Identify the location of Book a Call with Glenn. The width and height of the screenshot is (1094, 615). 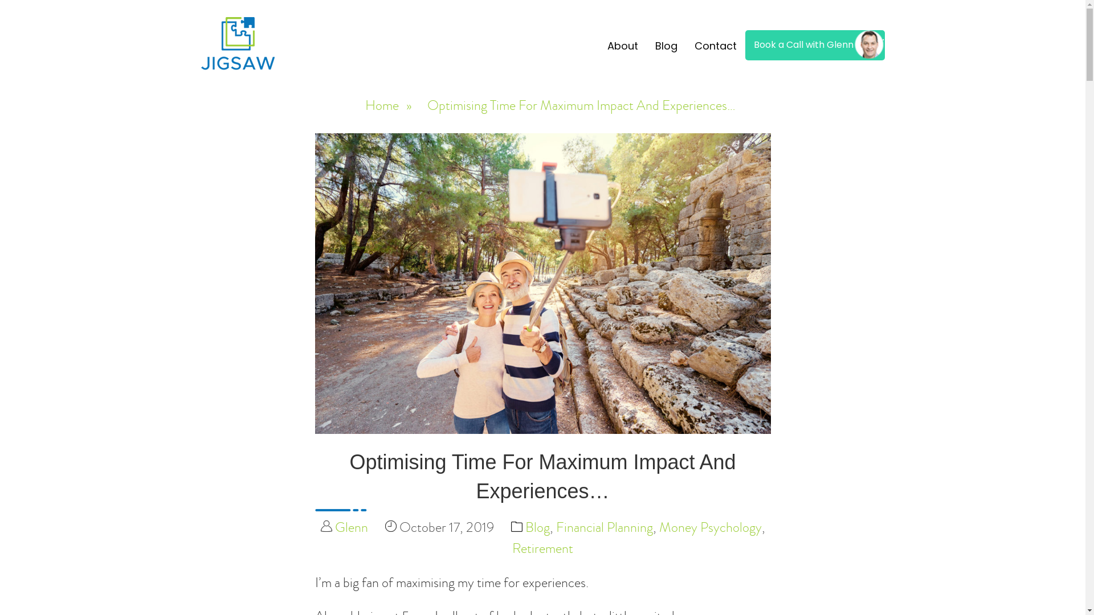
(815, 45).